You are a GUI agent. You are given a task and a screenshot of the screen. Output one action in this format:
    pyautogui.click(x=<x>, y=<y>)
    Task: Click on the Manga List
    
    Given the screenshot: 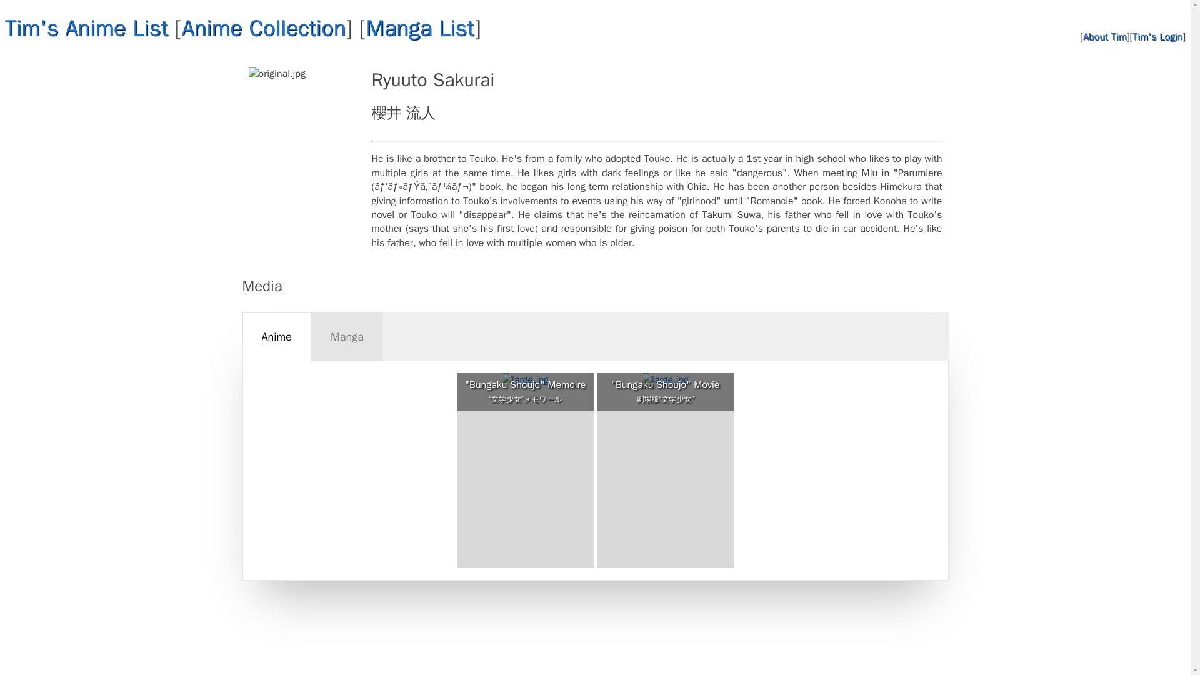 What is the action you would take?
    pyautogui.click(x=420, y=27)
    